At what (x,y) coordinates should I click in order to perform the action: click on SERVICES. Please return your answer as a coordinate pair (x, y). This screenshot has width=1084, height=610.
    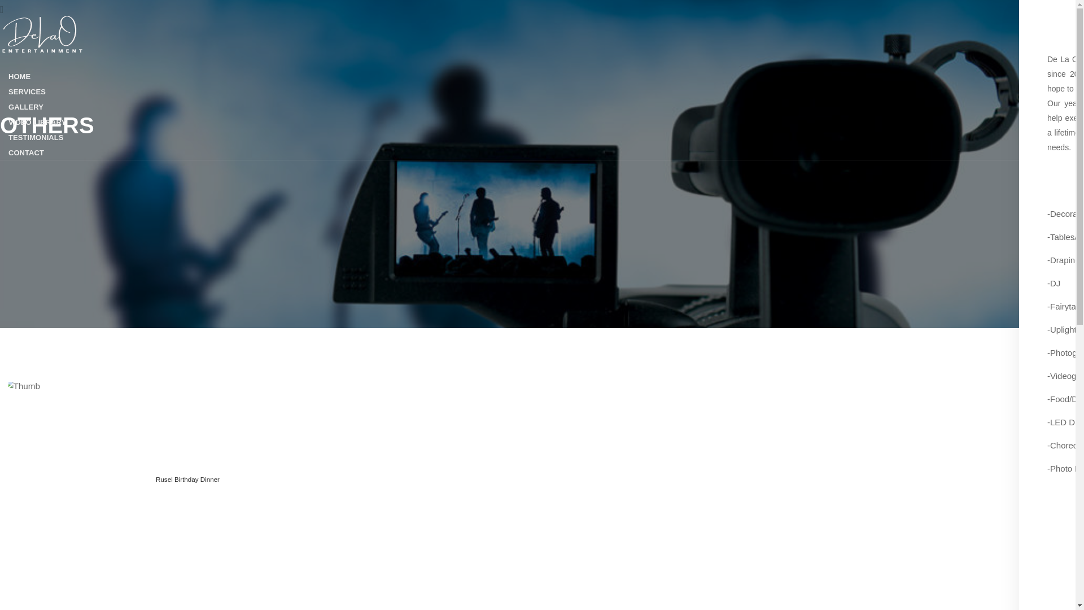
    Looking at the image, I should click on (27, 91).